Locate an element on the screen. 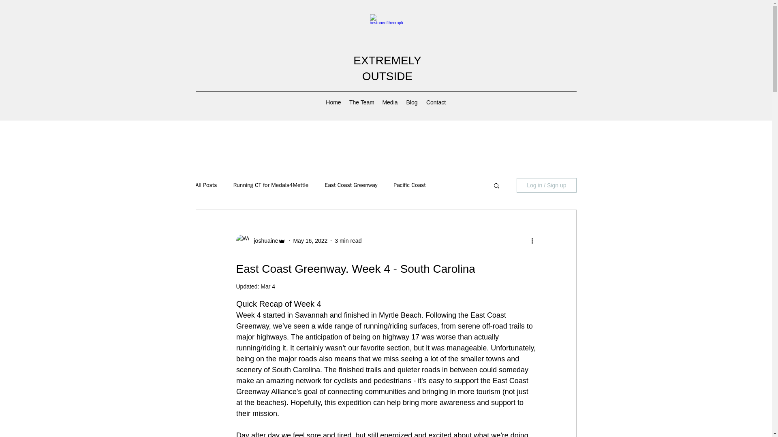 The image size is (778, 437). Contact is located at coordinates (436, 102).